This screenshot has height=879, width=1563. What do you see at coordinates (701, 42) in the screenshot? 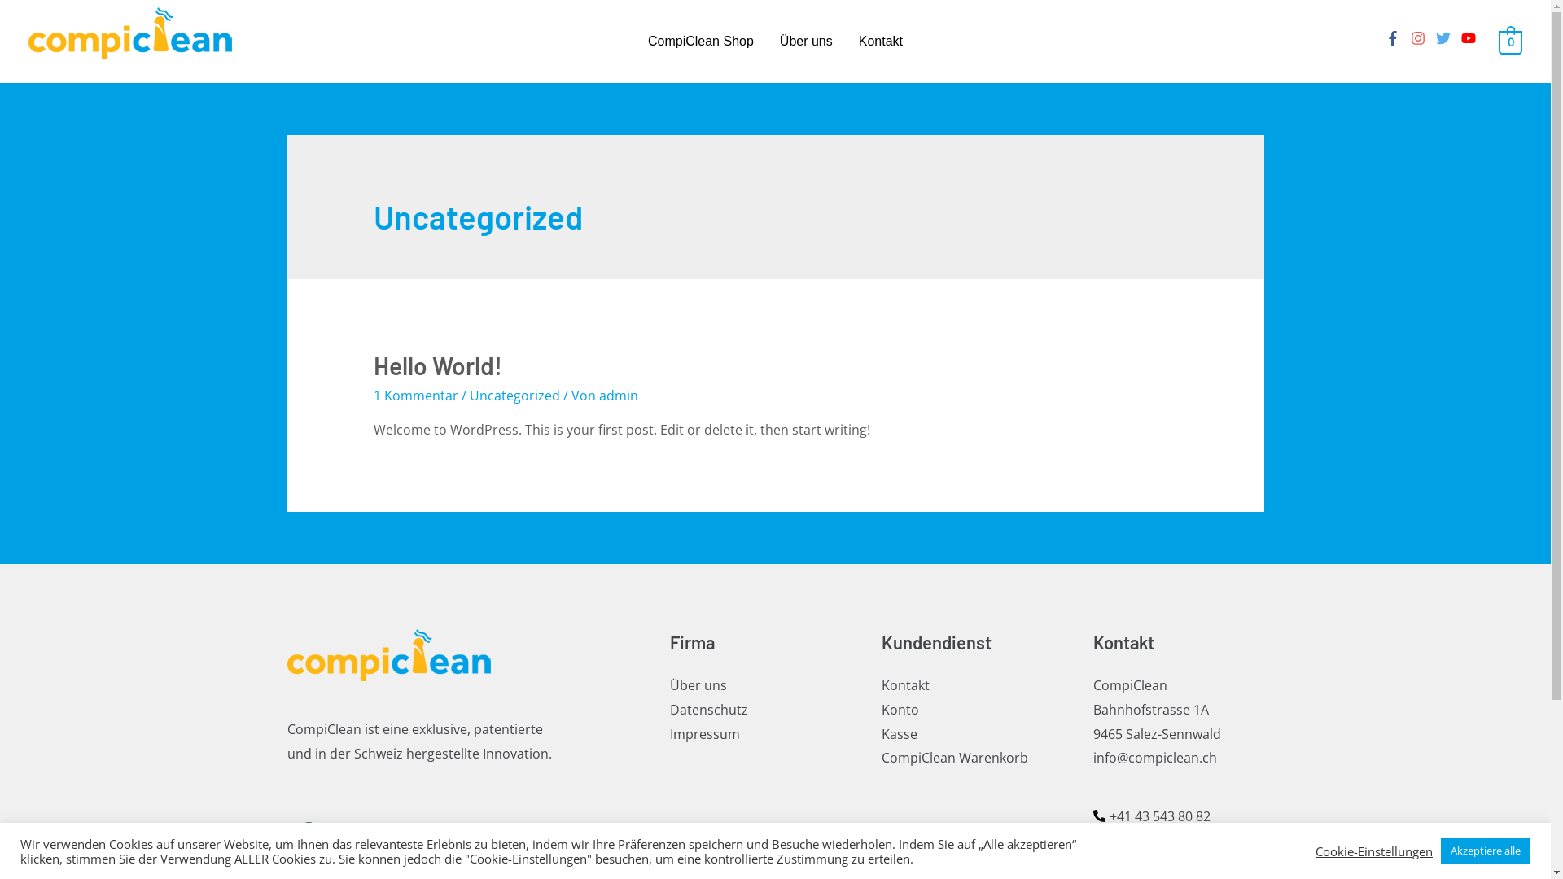
I see `CompiClean Shop` at bounding box center [701, 42].